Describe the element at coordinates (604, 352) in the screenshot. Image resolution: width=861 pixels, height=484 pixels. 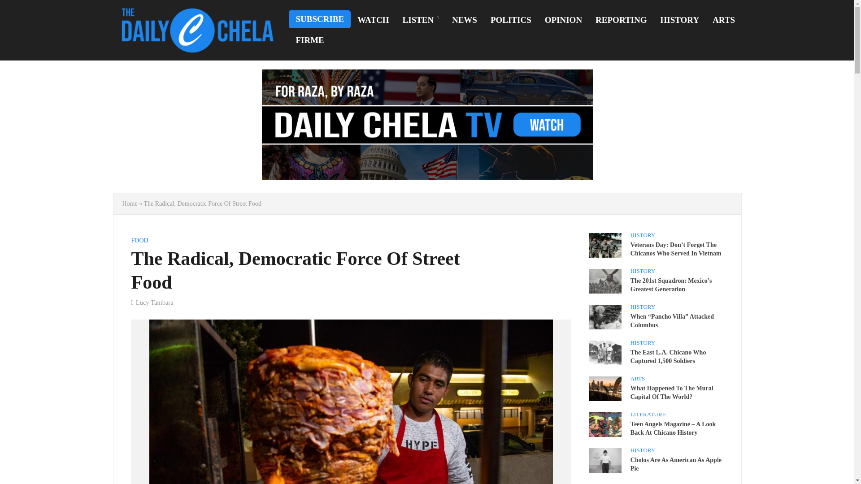
I see `The East L.A. Chicano Who Captured 1,500 Soldiers` at that location.